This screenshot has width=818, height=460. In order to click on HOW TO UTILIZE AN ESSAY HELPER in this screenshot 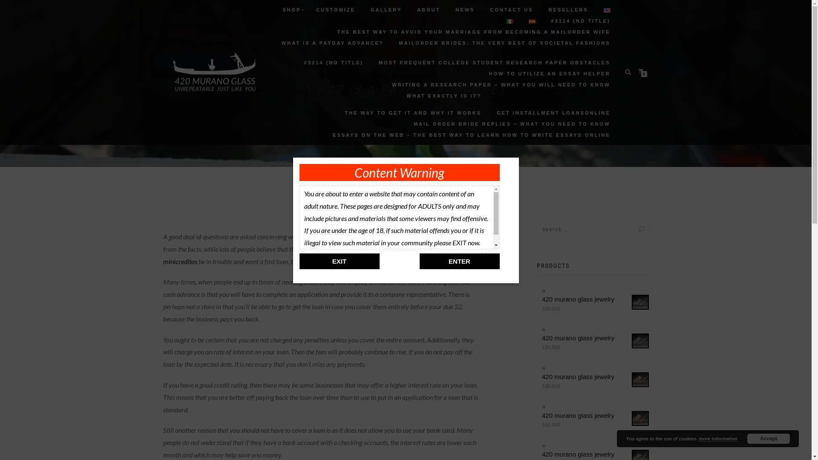, I will do `click(550, 74)`.